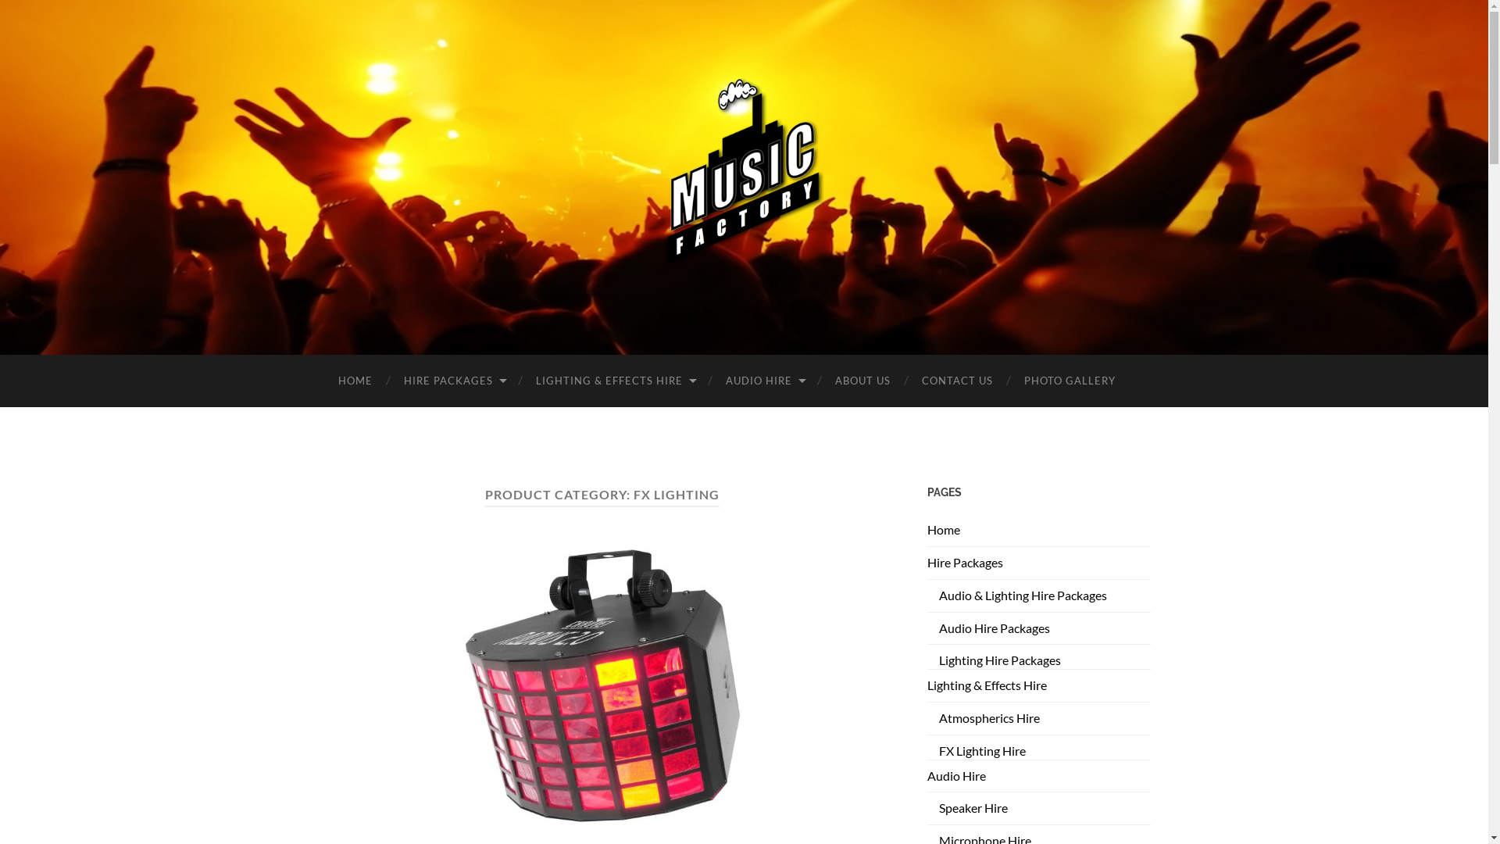  I want to click on HOME, so click(355, 381).